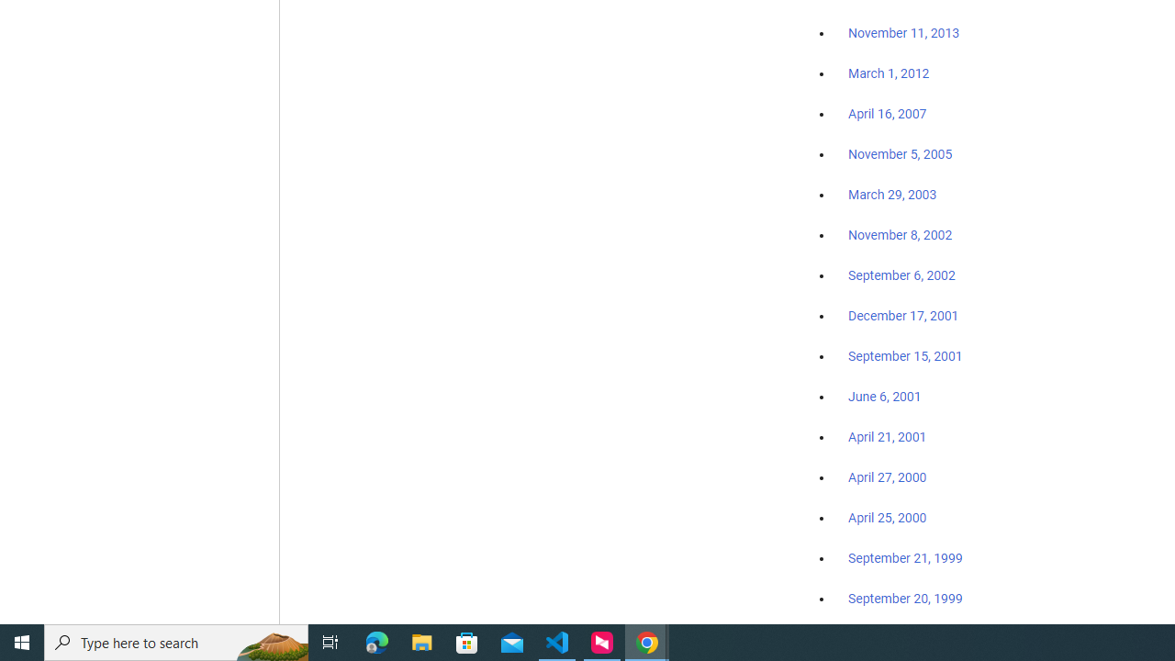 Image resolution: width=1175 pixels, height=661 pixels. Describe the element at coordinates (905, 598) in the screenshot. I see `September 20, 1999` at that location.